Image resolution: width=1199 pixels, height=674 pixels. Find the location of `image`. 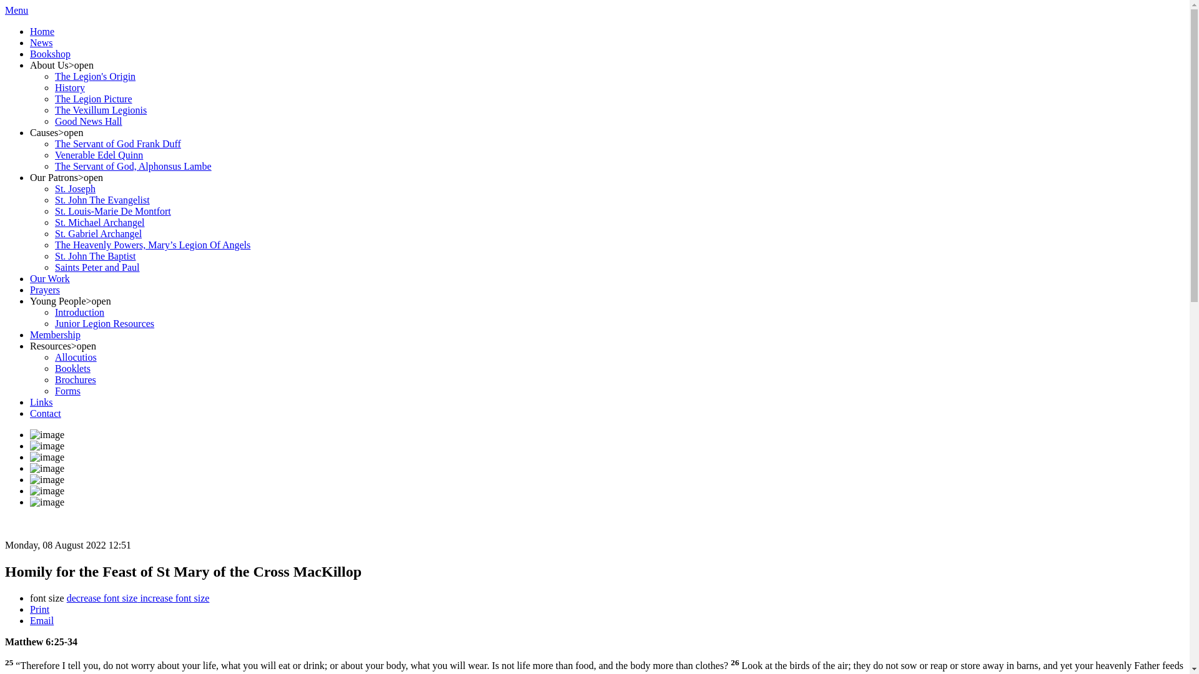

image is located at coordinates (47, 491).